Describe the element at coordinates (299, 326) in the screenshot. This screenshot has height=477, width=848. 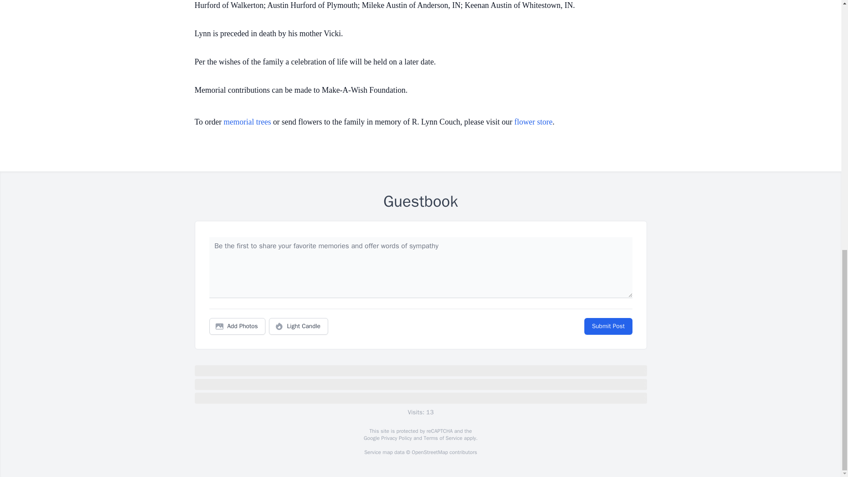
I see `Light Candle` at that location.